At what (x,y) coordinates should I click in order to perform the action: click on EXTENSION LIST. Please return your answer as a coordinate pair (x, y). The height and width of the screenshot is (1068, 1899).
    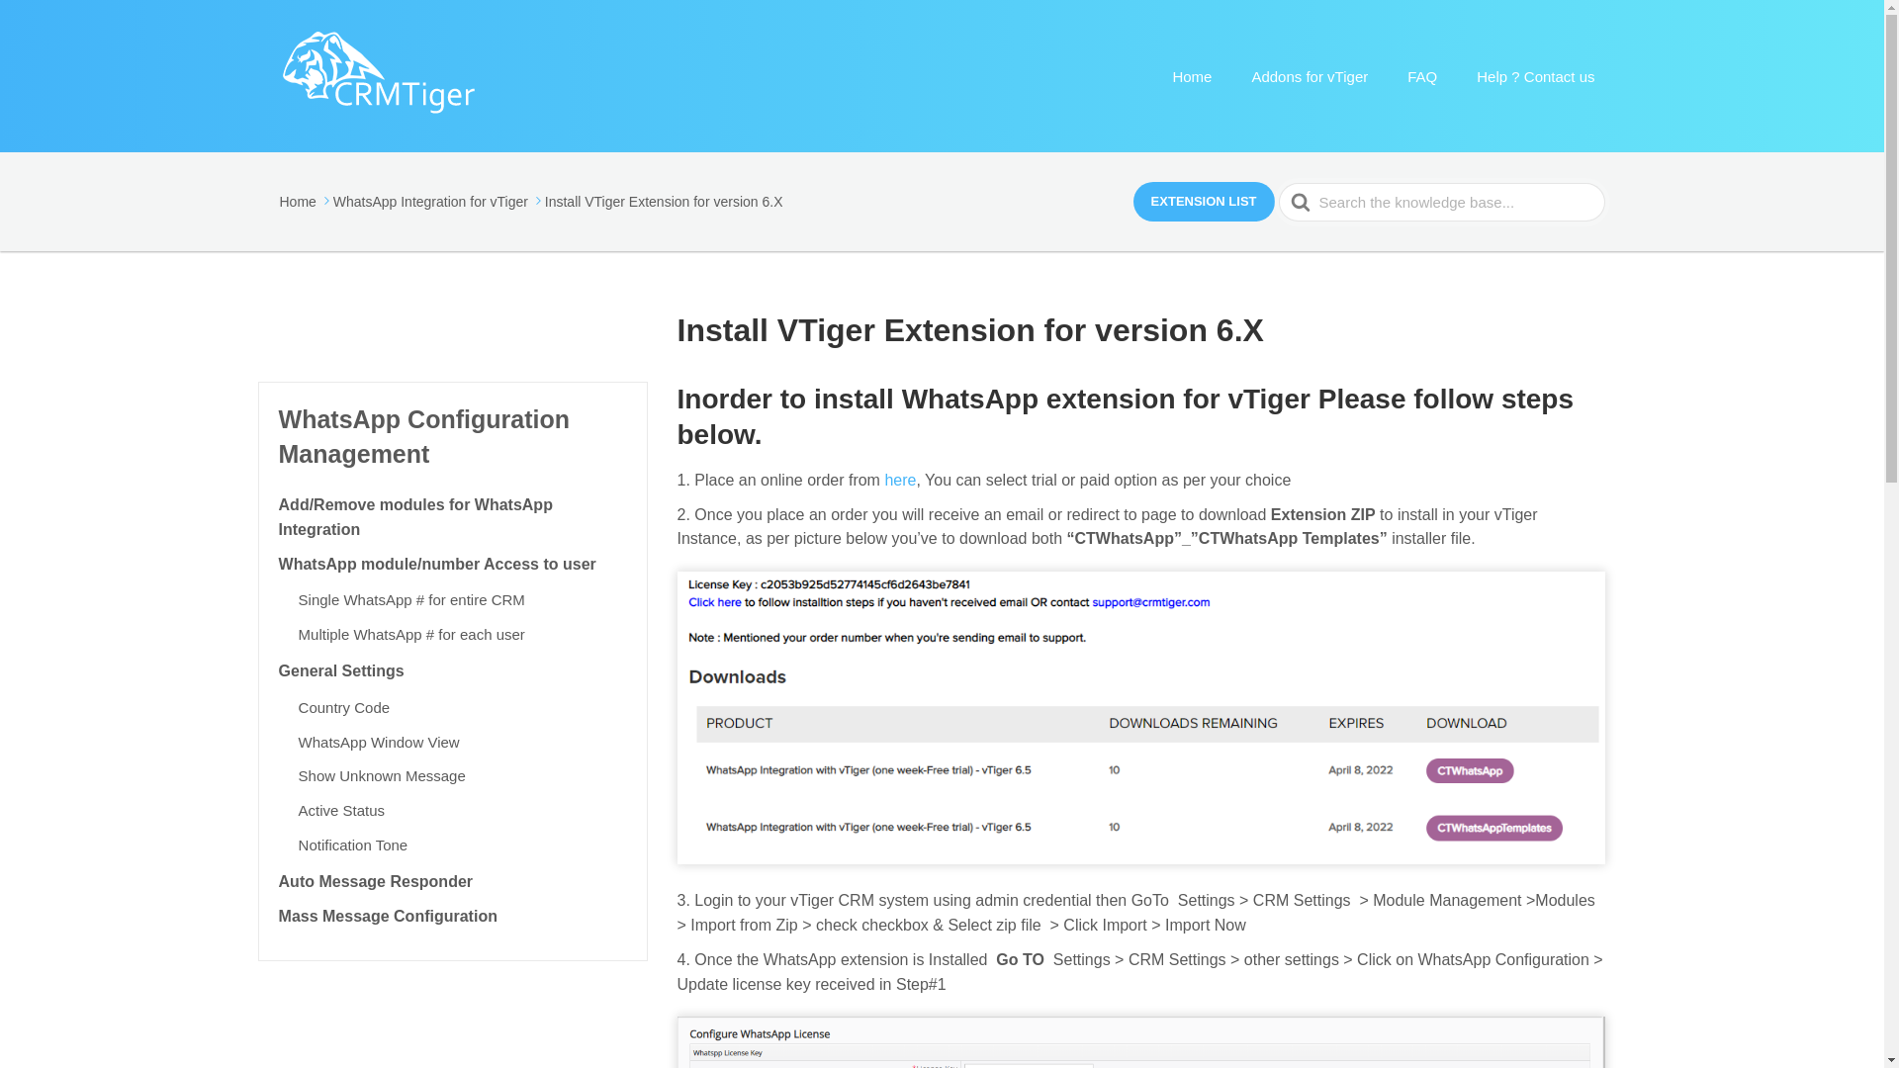
    Looking at the image, I should click on (1204, 201).